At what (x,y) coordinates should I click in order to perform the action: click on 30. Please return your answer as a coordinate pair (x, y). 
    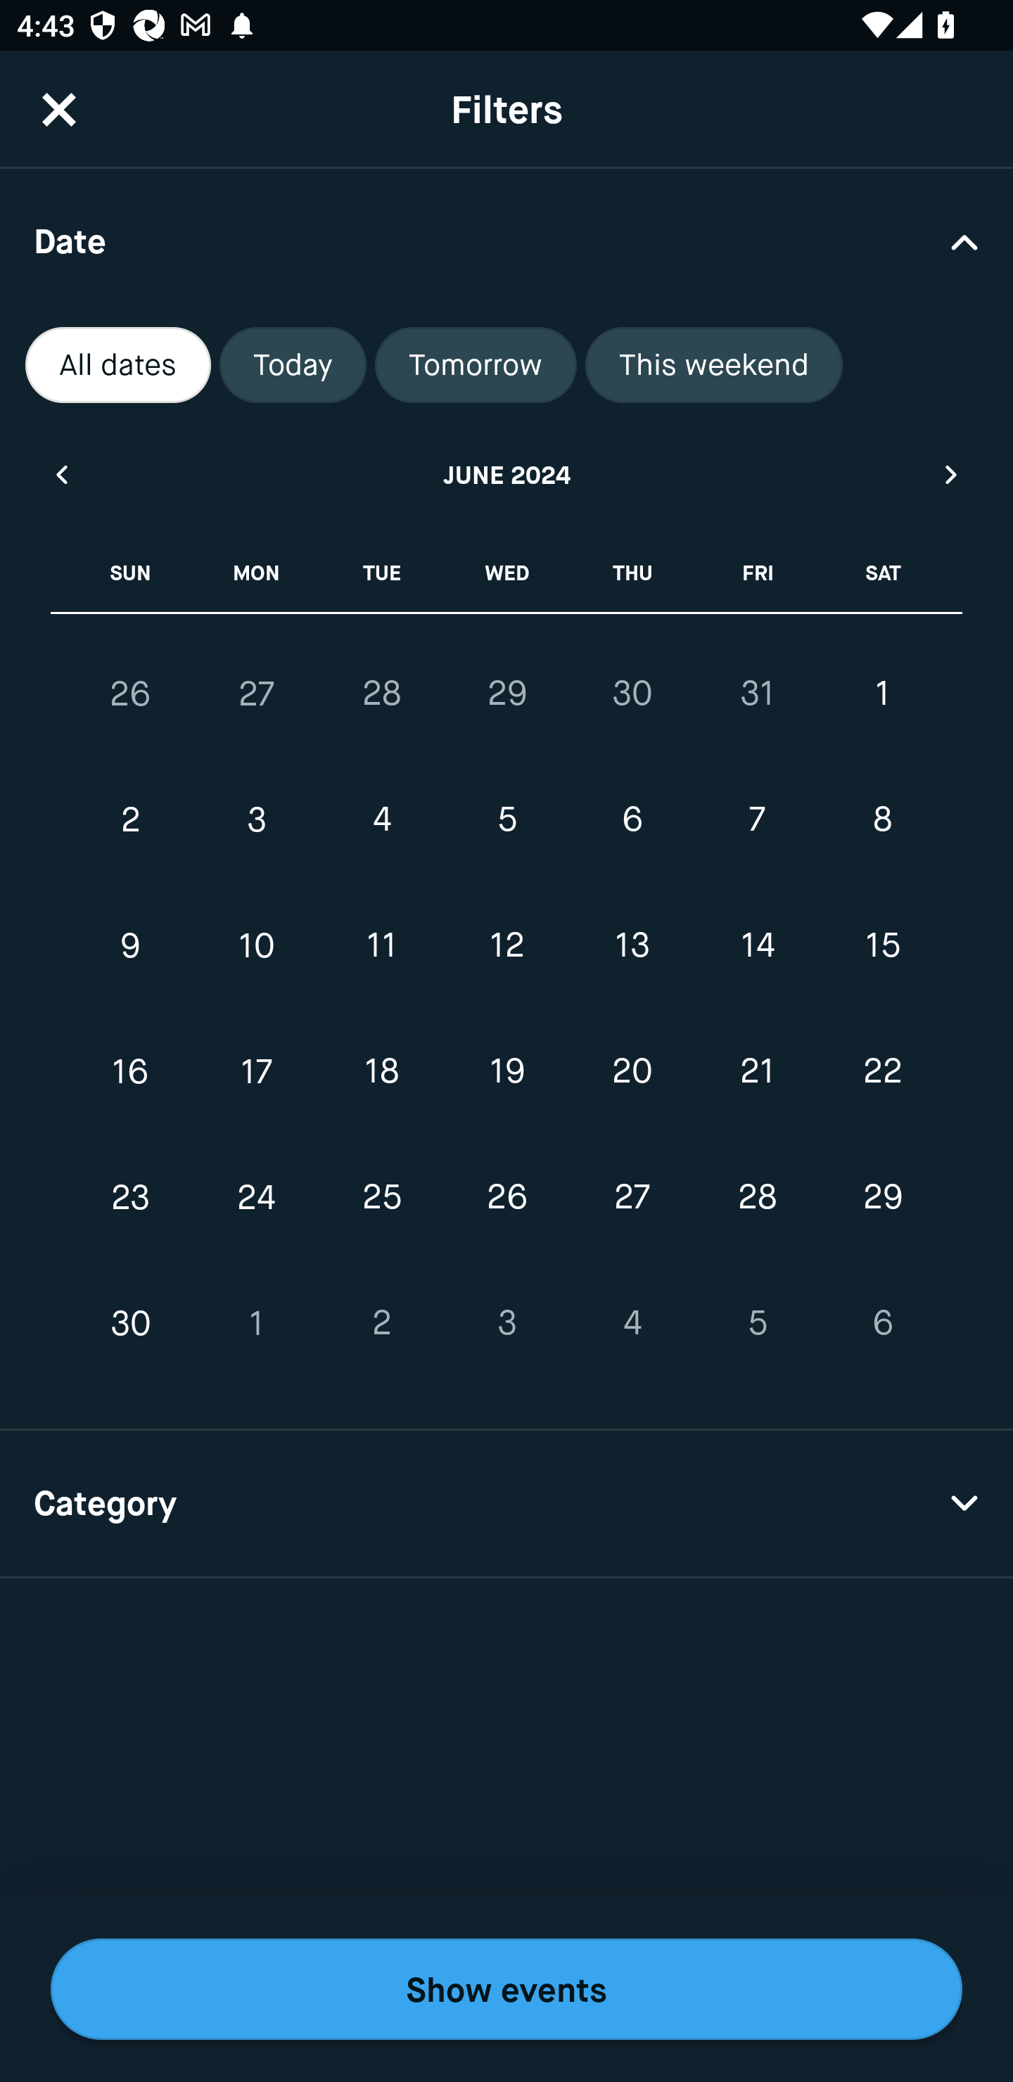
    Looking at the image, I should click on (131, 1322).